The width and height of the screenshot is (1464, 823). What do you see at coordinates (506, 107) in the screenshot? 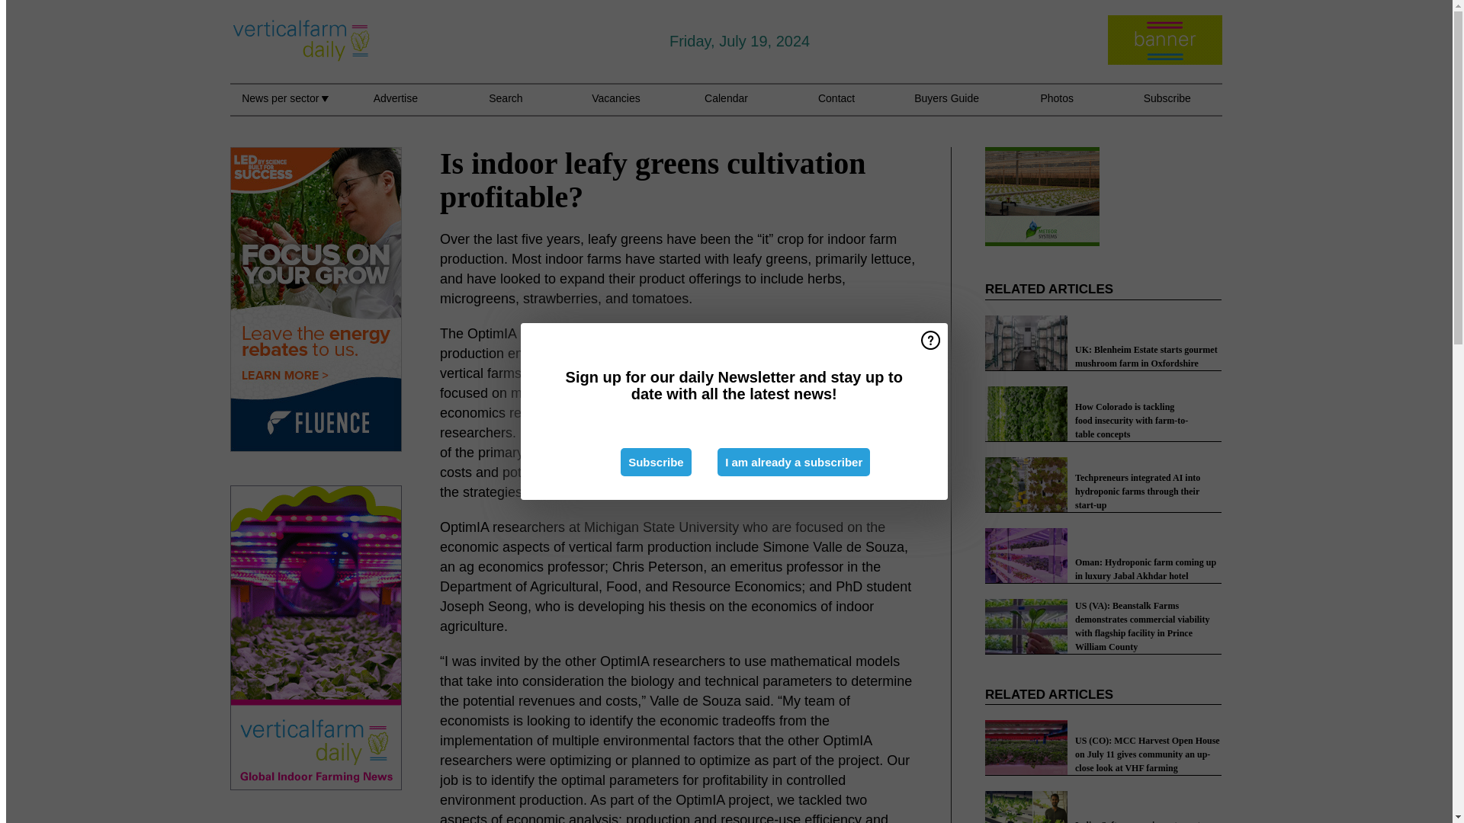
I see `Search` at bounding box center [506, 107].